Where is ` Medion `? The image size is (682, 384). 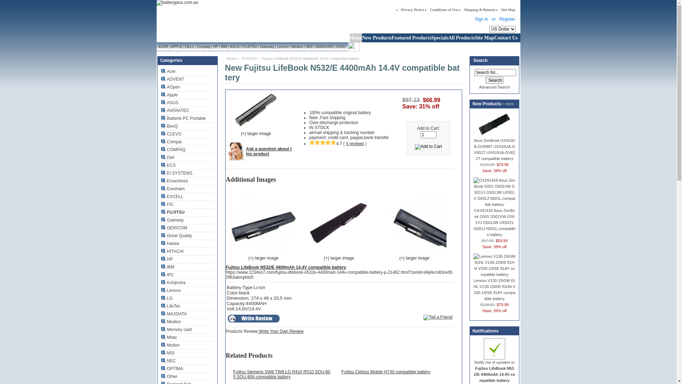  Medion  is located at coordinates (297, 47).